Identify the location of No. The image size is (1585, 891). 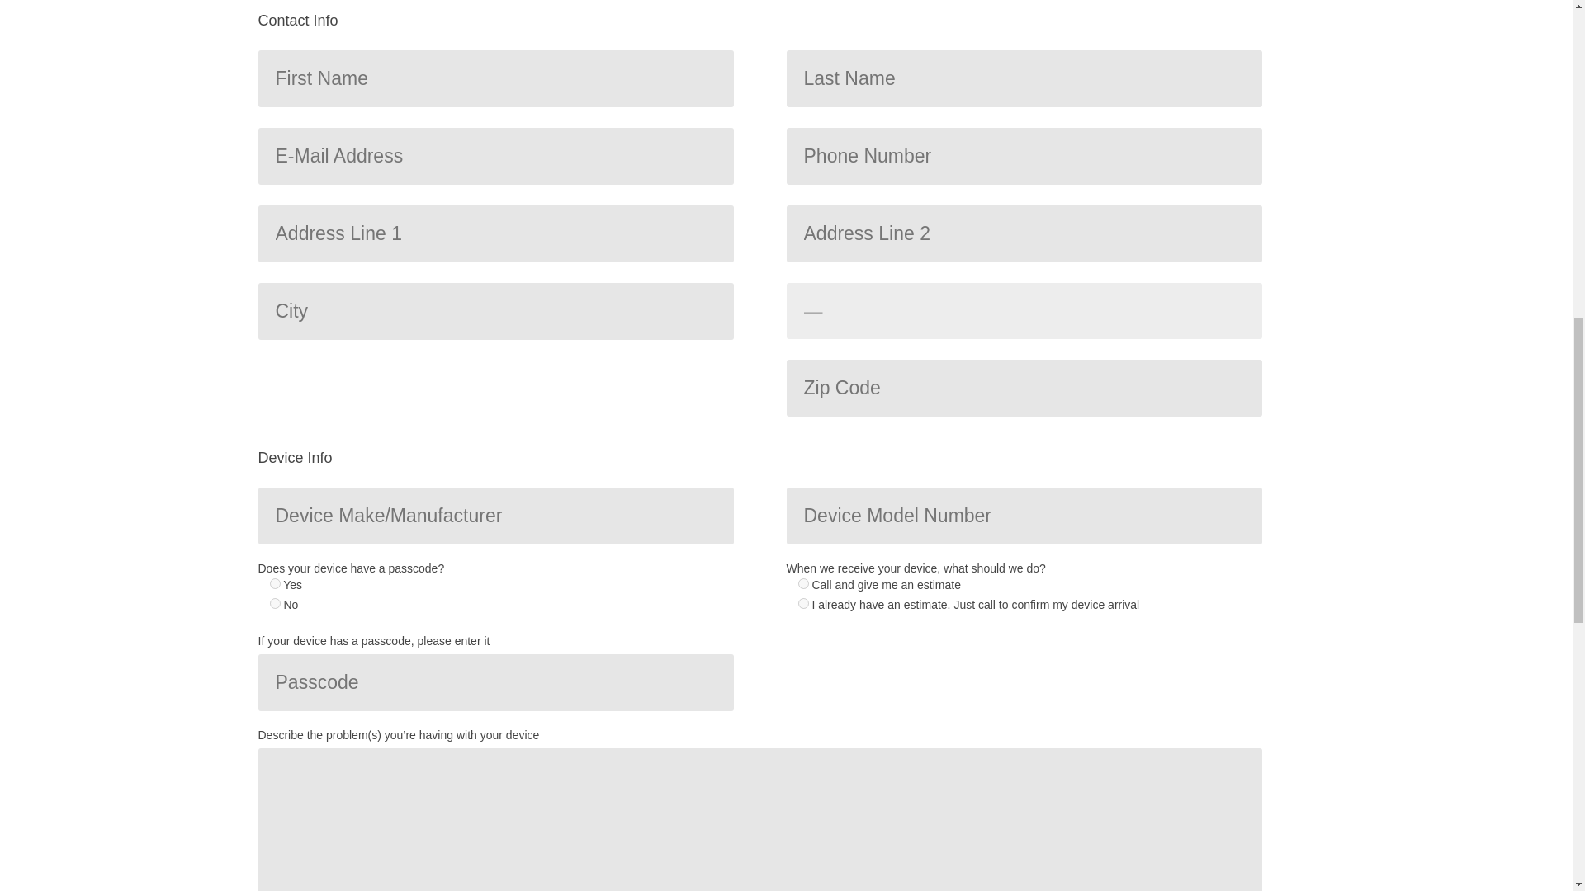
(274, 602).